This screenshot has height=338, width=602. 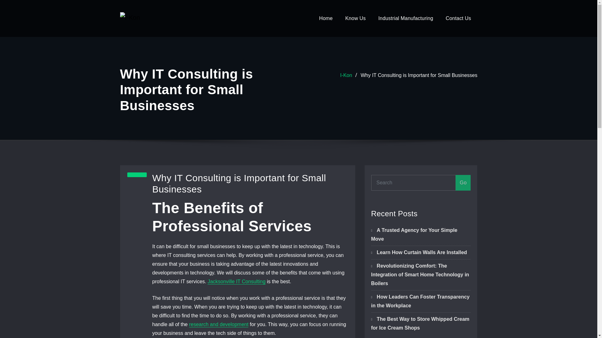 I want to click on Jacksonville IT Consulting, so click(x=236, y=282).